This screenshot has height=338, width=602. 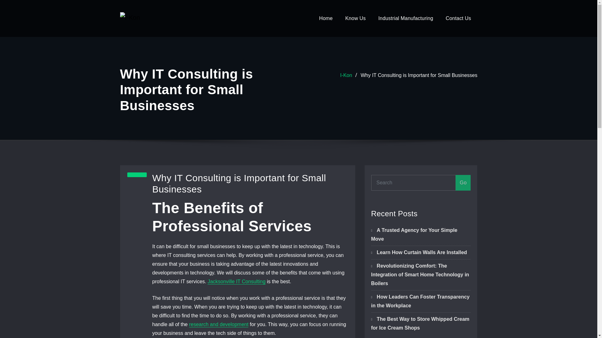 I want to click on Jacksonville IT Consulting, so click(x=236, y=282).